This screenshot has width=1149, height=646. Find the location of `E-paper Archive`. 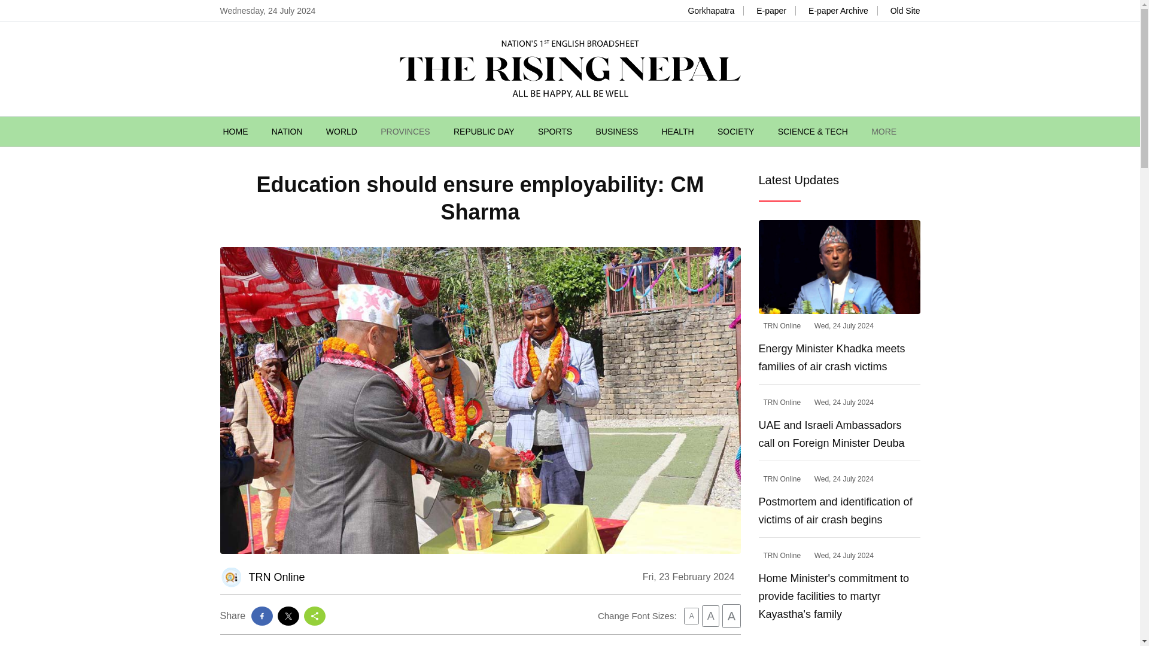

E-paper Archive is located at coordinates (837, 10).